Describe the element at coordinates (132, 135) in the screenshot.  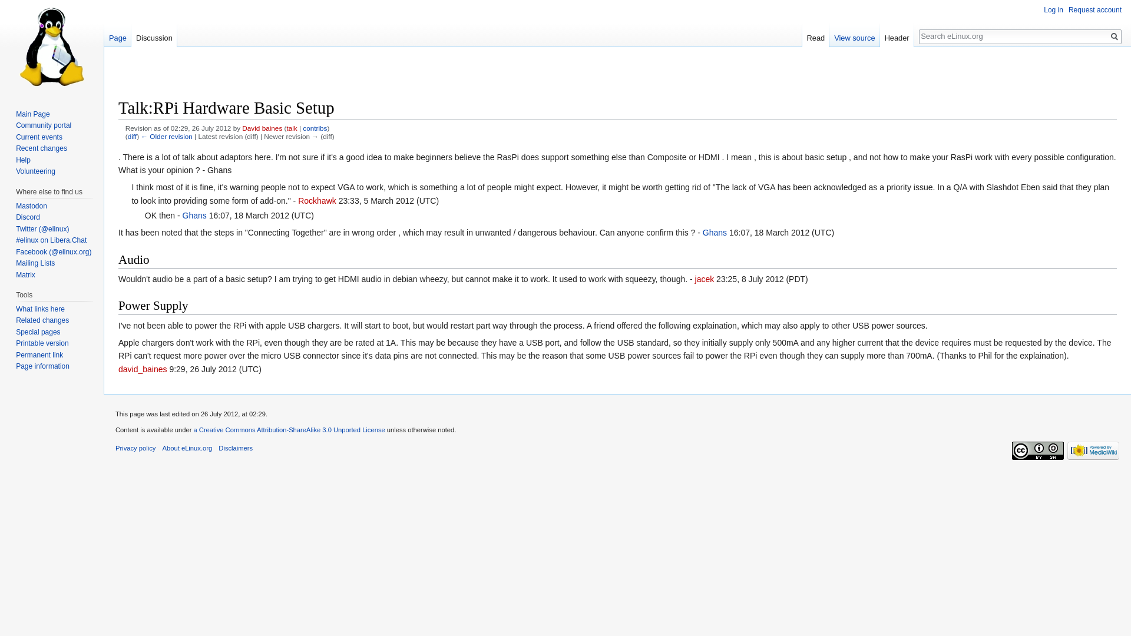
I see `diff` at that location.